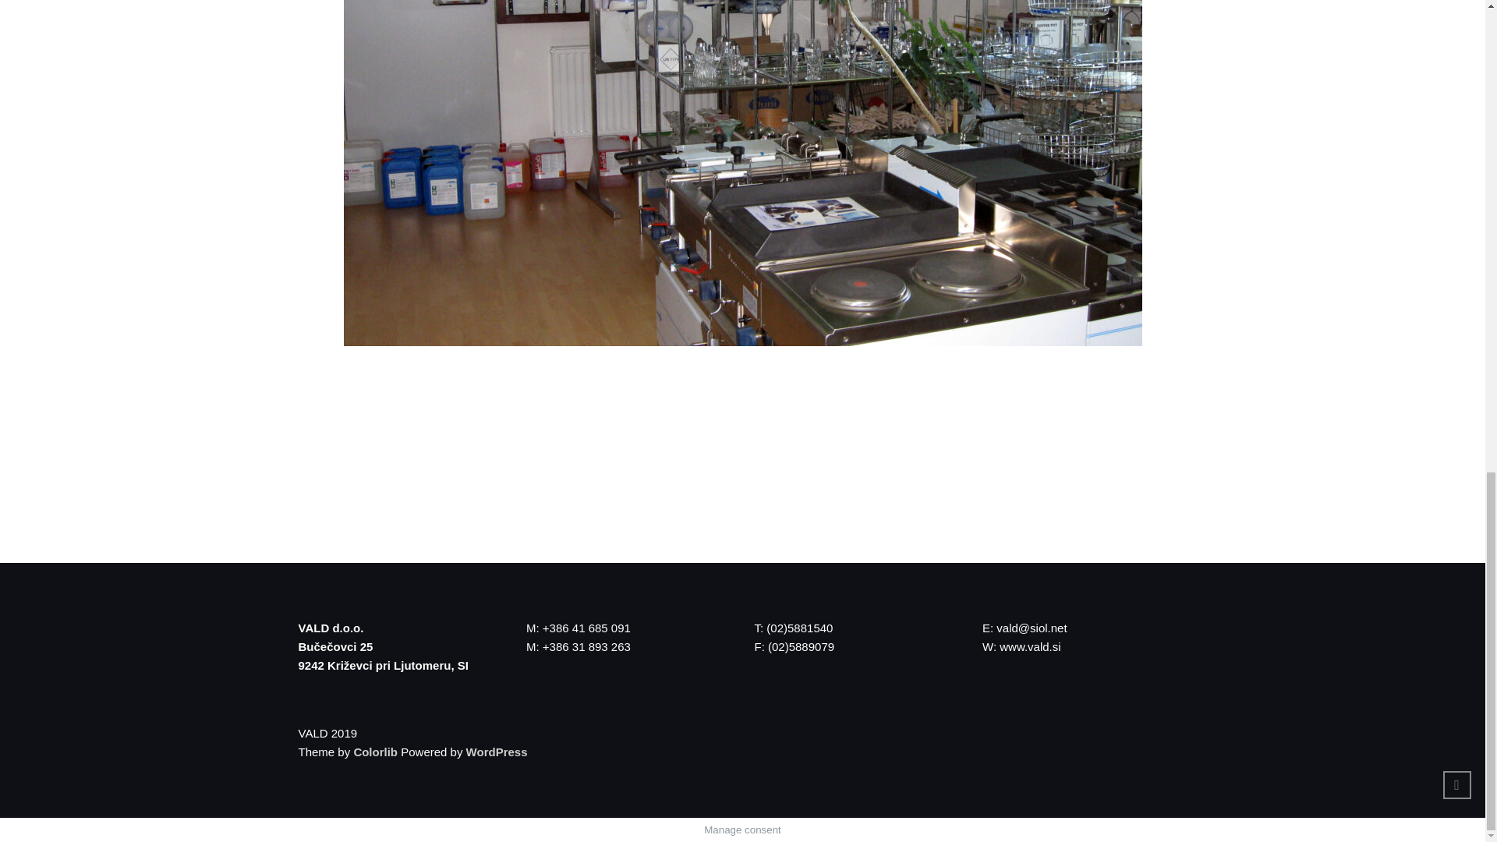 The image size is (1497, 842). I want to click on Colorlib, so click(376, 752).